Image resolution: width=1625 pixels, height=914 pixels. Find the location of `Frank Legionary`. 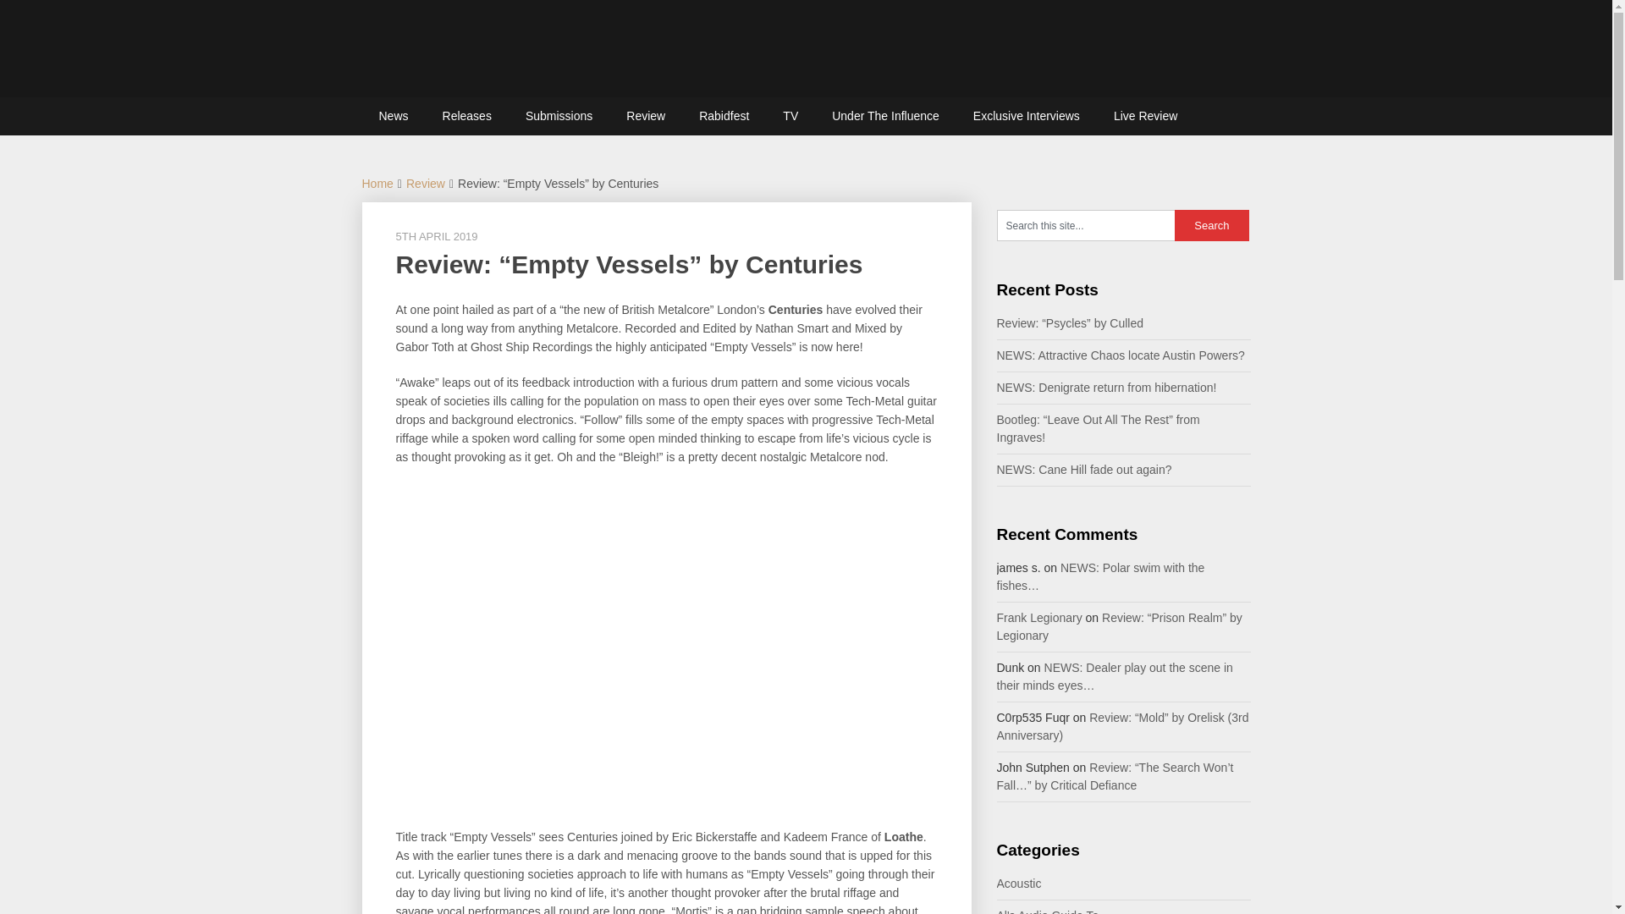

Frank Legionary is located at coordinates (1039, 618).